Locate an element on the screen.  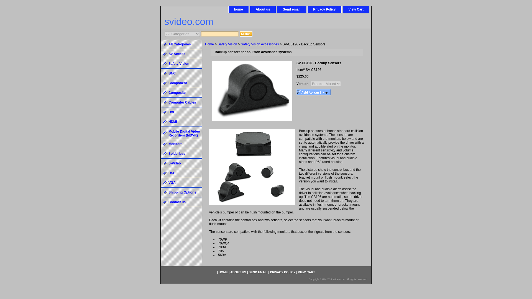
home is located at coordinates (238, 9).